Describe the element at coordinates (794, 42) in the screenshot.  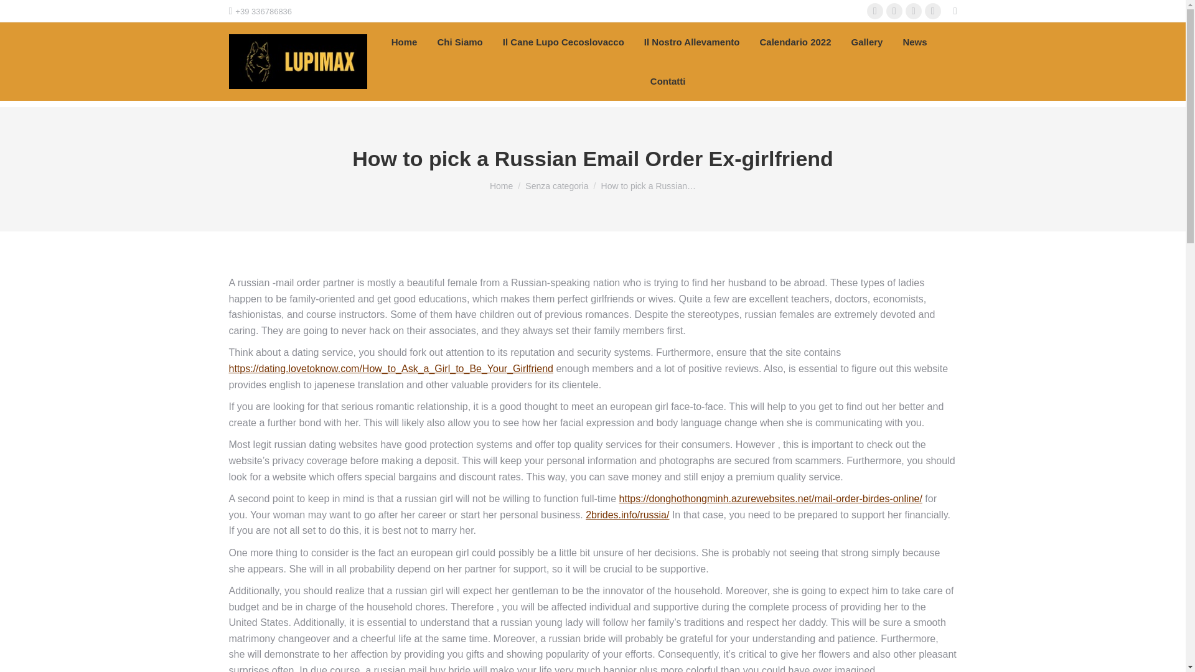
I see `Calendario 2022` at that location.